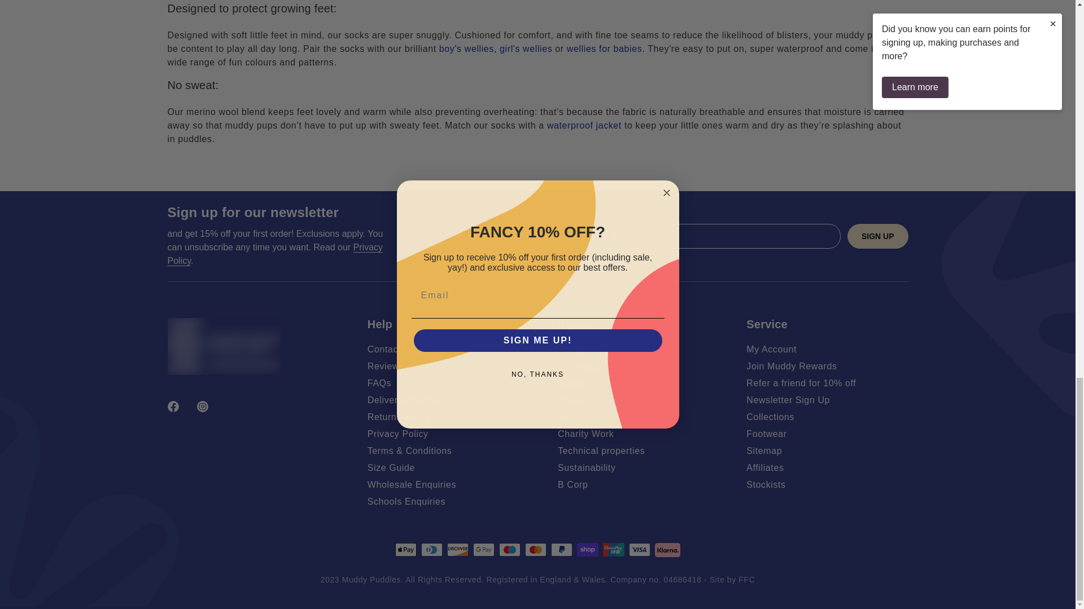  Describe the element at coordinates (405, 550) in the screenshot. I see `Apple Pay` at that location.